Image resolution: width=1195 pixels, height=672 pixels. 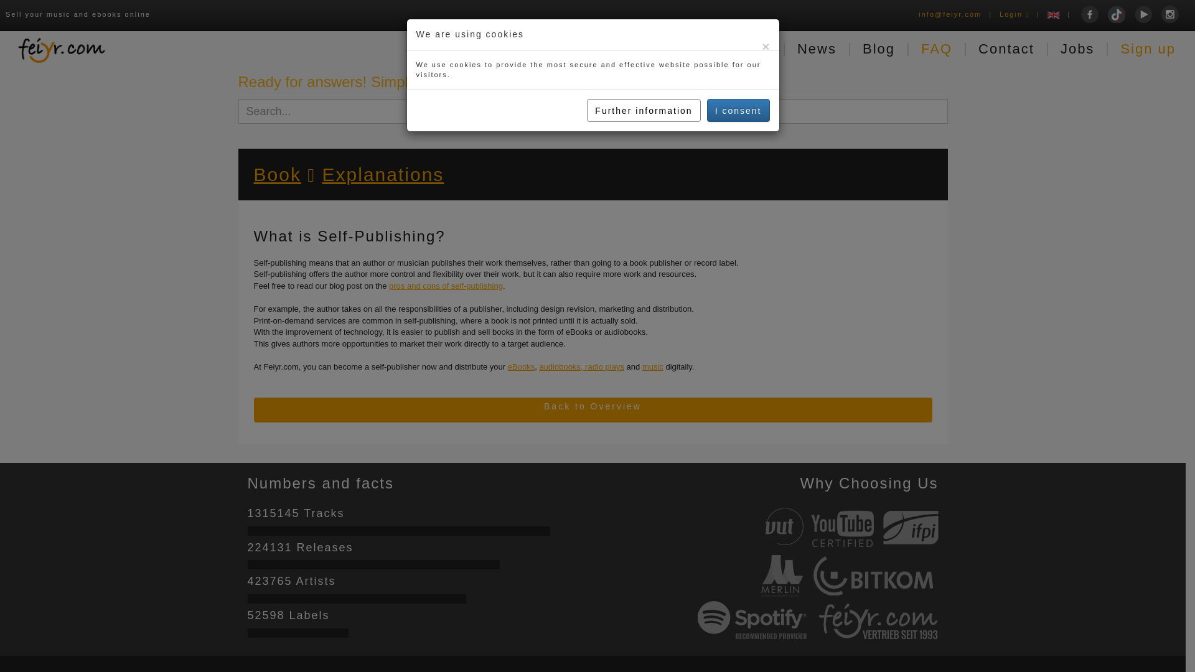 What do you see at coordinates (644, 110) in the screenshot?
I see `Further information` at bounding box center [644, 110].